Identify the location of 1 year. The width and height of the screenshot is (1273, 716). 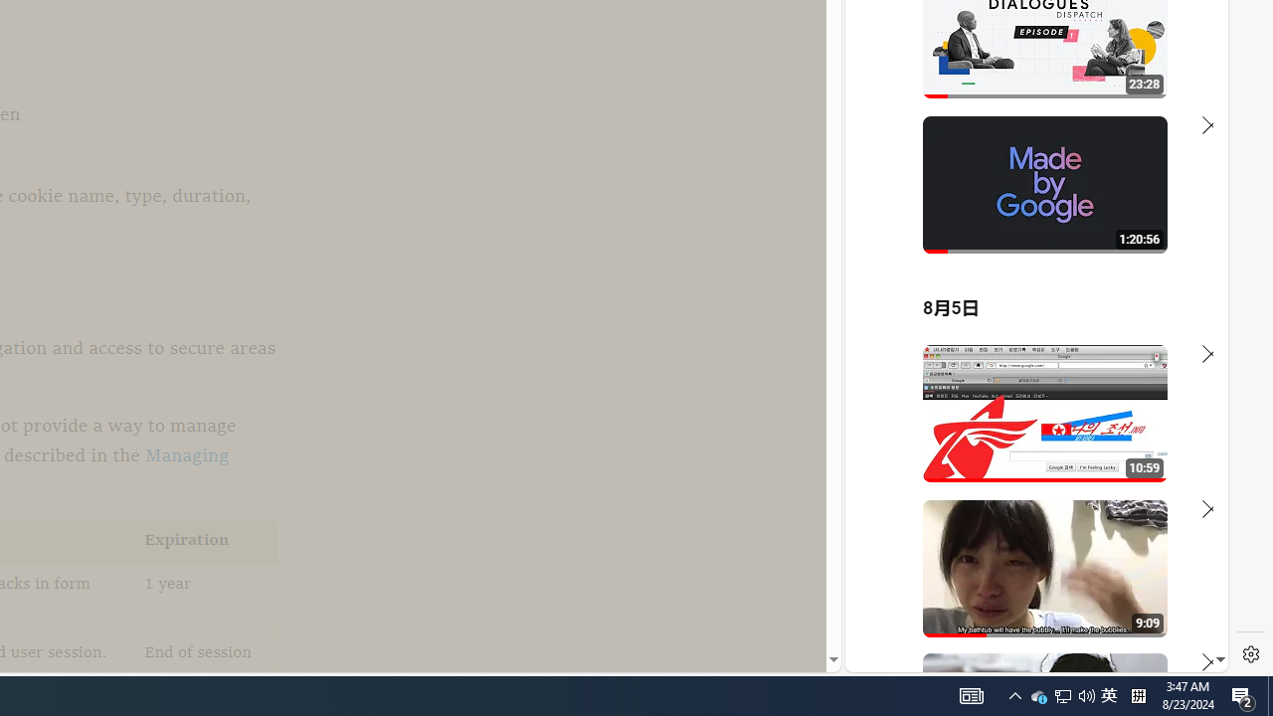
(206, 597).